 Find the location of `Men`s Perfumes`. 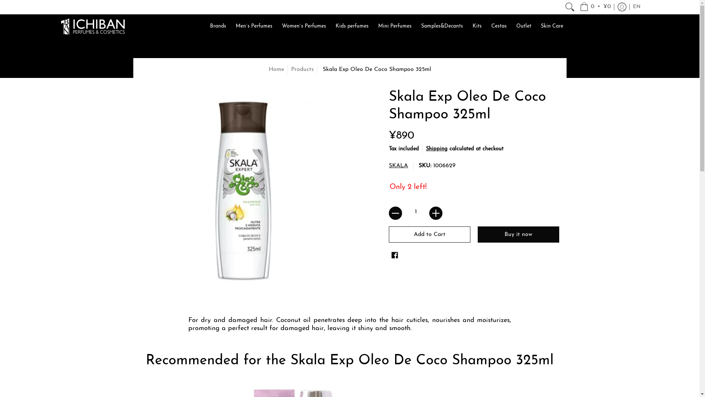

Men`s Perfumes is located at coordinates (254, 26).